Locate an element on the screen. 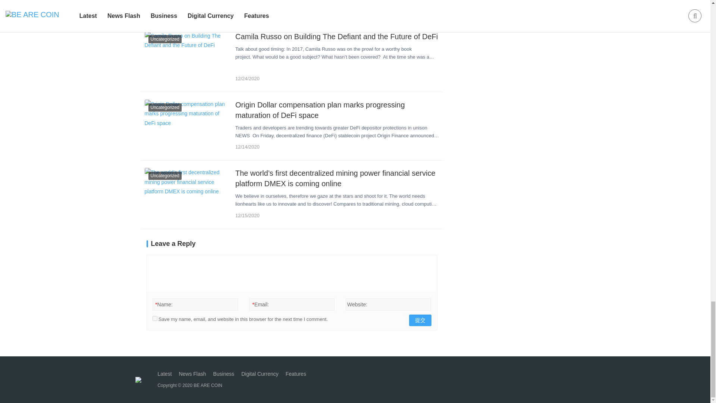 Image resolution: width=716 pixels, height=403 pixels. Camila Russo on Building The Defiant and the Future of DeFi is located at coordinates (337, 37).